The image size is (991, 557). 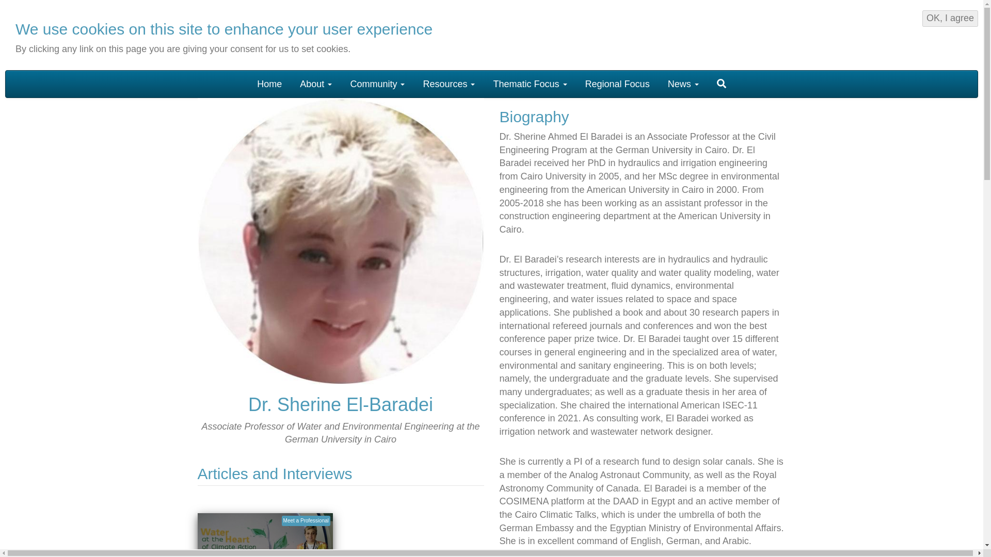 What do you see at coordinates (316, 84) in the screenshot?
I see `About` at bounding box center [316, 84].